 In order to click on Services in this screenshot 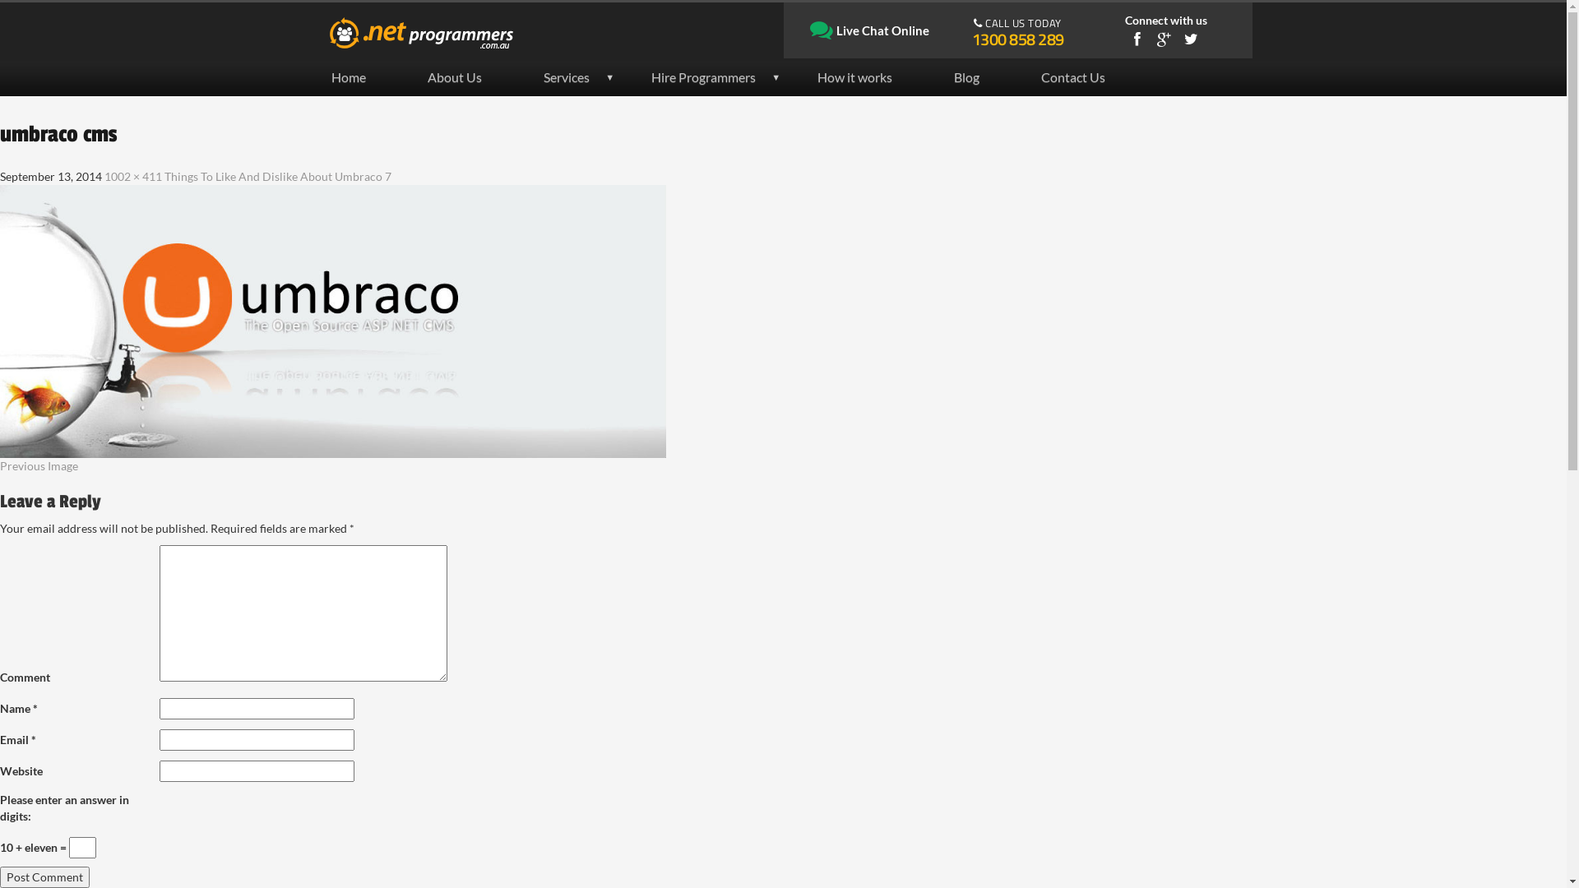, I will do `click(581, 77)`.